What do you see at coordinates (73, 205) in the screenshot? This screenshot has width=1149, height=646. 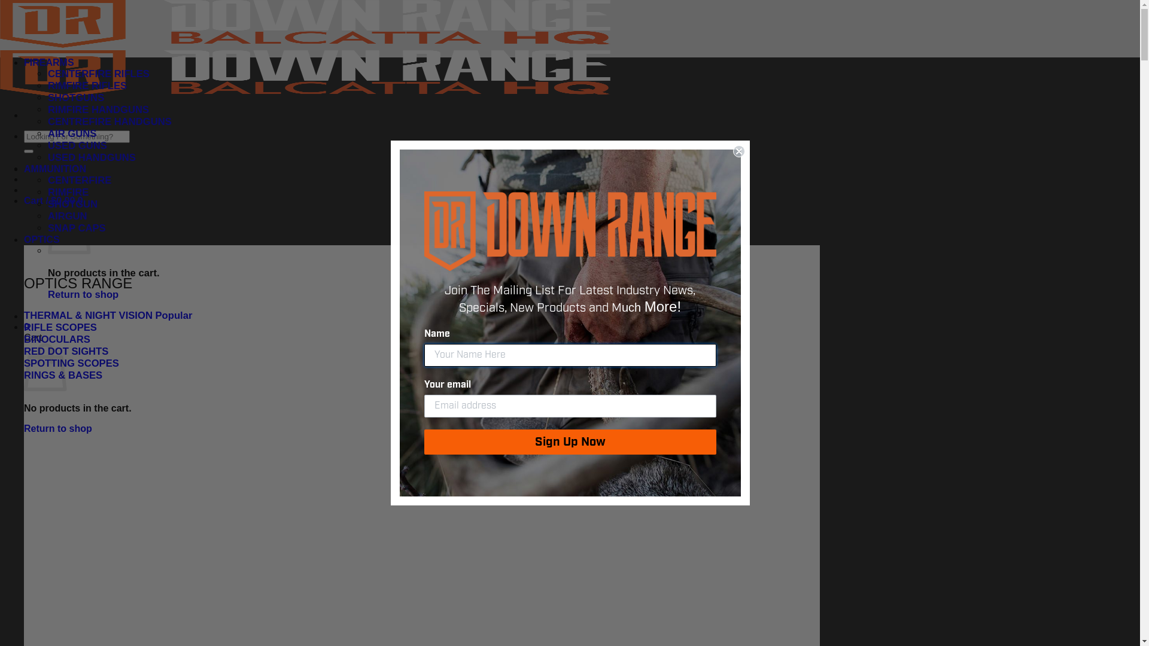 I see `SHOTGUN` at bounding box center [73, 205].